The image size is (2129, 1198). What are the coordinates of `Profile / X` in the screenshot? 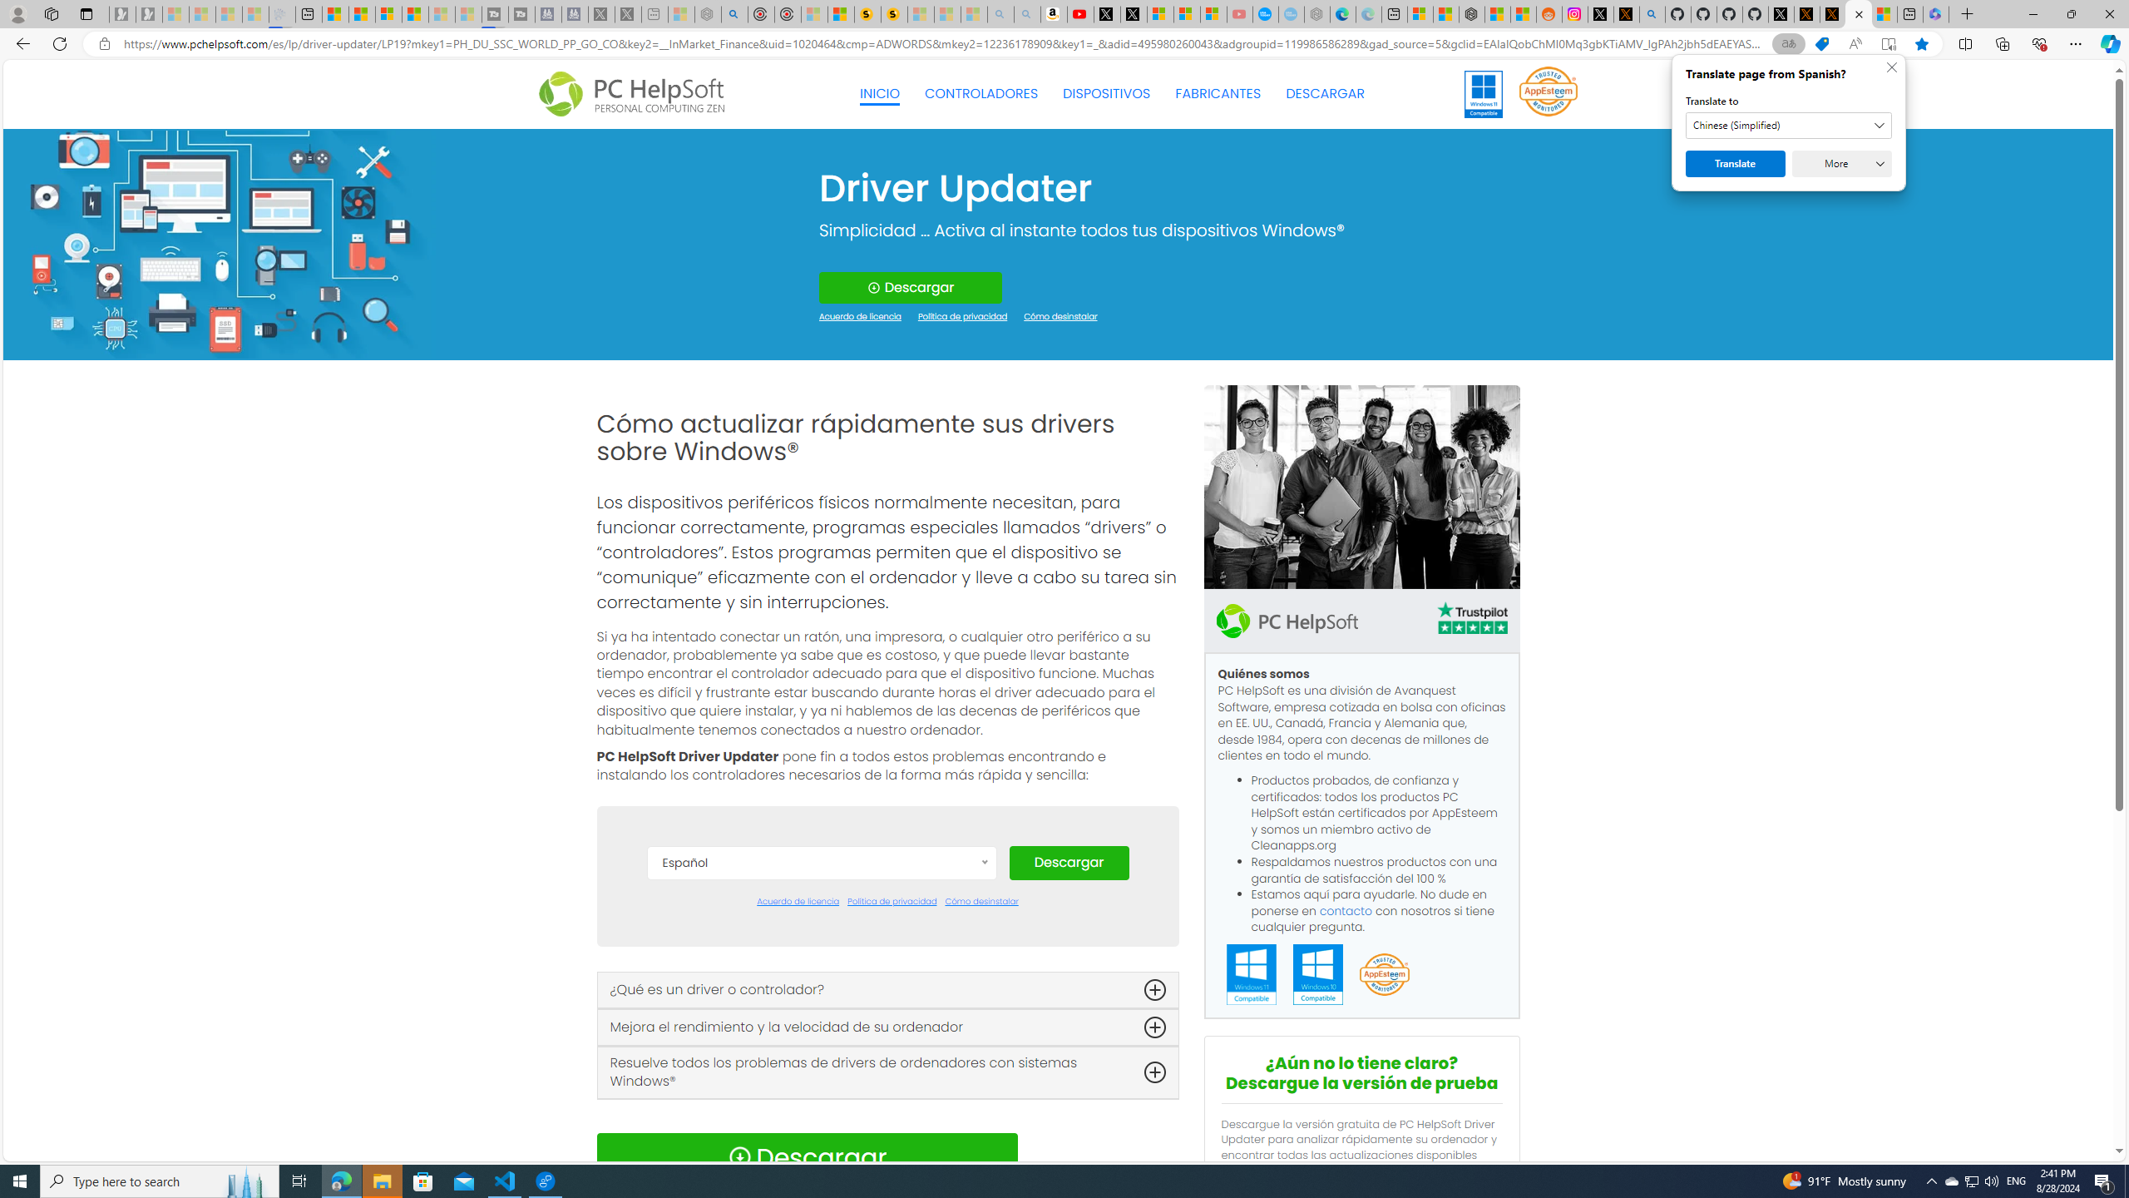 It's located at (1781, 14).